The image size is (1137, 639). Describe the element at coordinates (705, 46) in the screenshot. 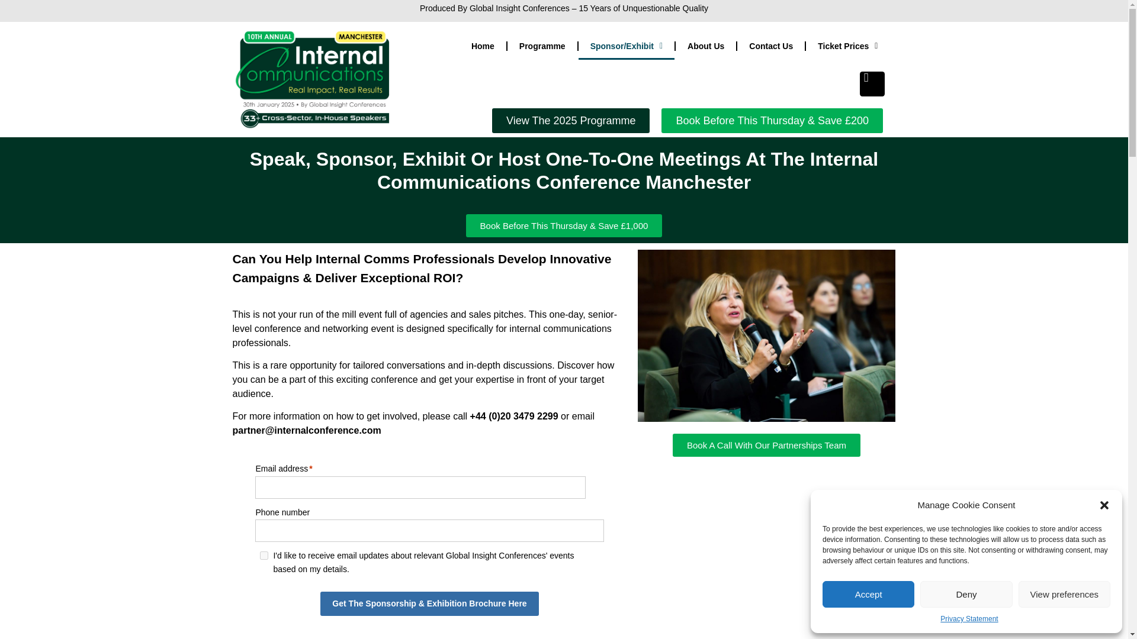

I see `About Us` at that location.